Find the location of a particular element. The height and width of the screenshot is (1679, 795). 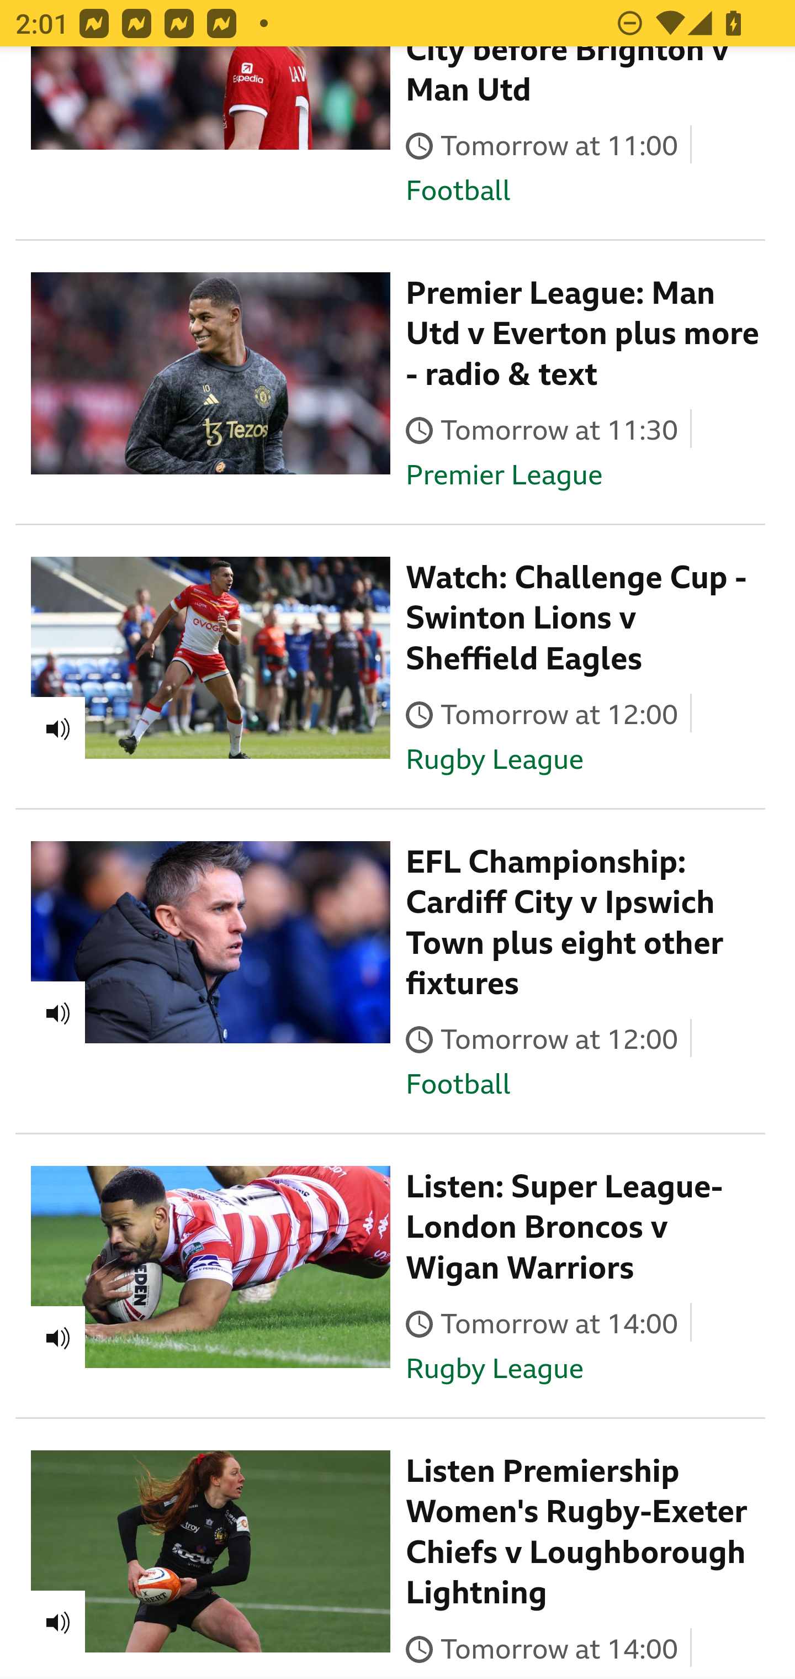

Rugby League is located at coordinates (495, 761).